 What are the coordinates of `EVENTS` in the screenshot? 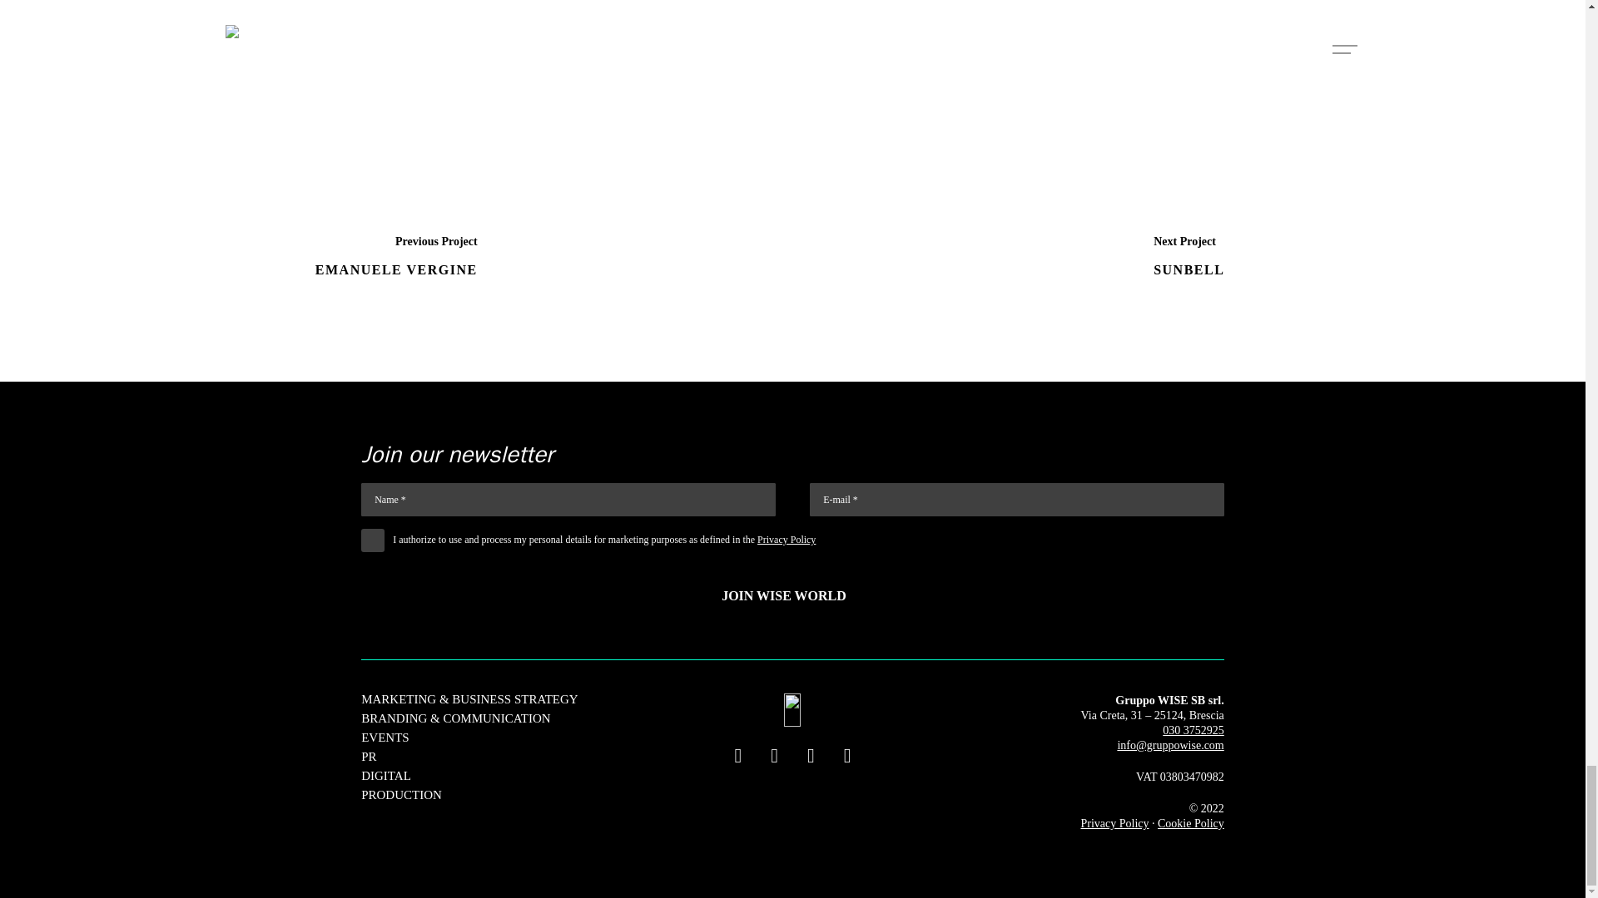 It's located at (385, 738).